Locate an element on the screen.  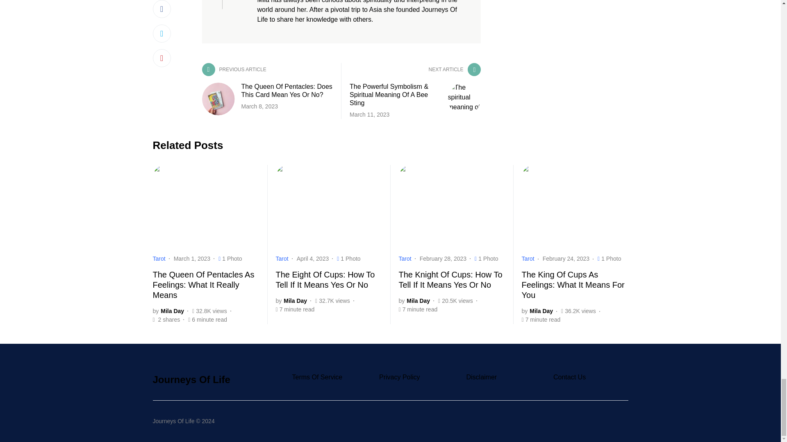
View all posts by Mila Day is located at coordinates (168, 311).